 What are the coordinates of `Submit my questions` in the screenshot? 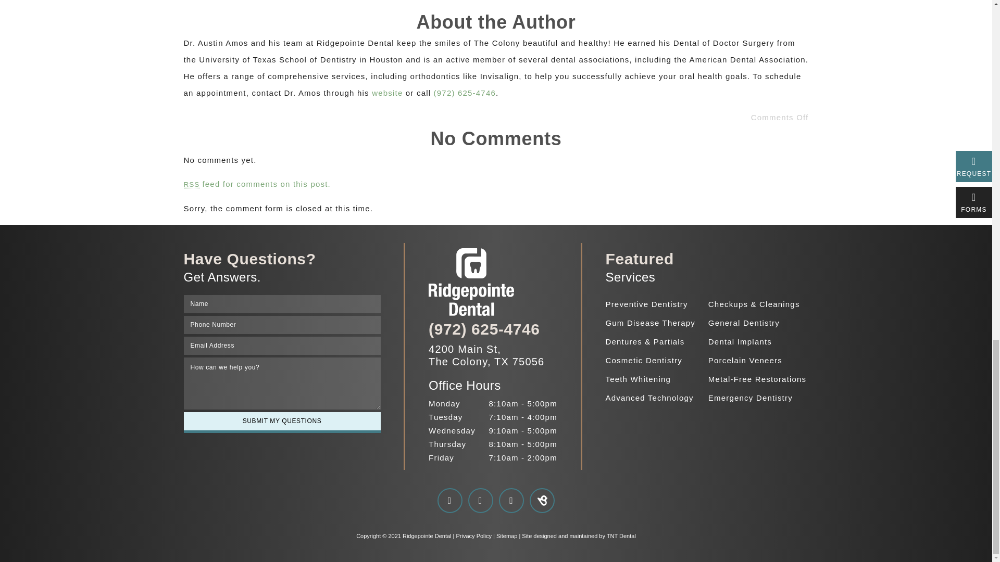 It's located at (281, 421).